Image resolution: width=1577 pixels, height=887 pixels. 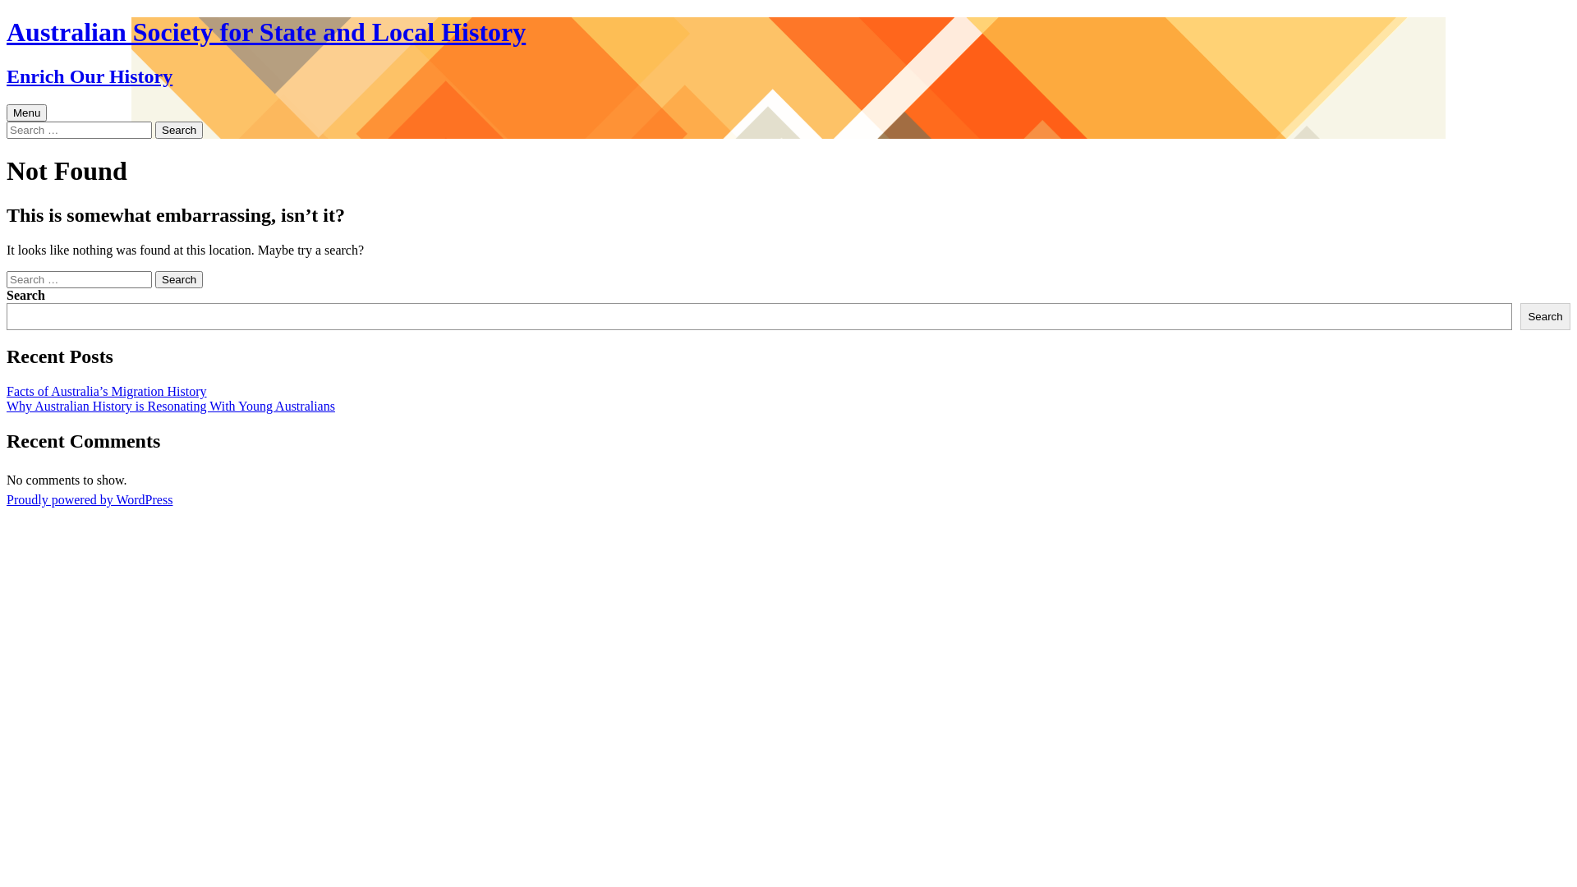 I want to click on Skip to content, so click(x=46, y=103).